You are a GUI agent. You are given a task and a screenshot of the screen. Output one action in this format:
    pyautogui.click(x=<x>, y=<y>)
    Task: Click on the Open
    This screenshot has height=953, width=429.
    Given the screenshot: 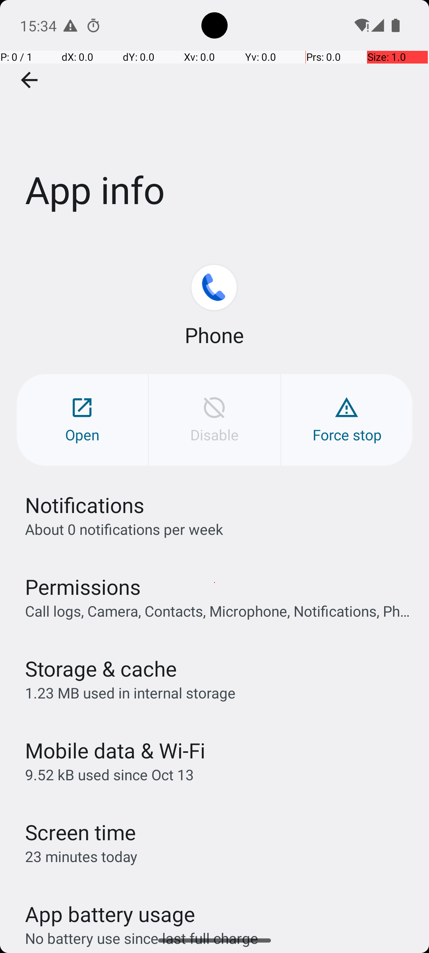 What is the action you would take?
    pyautogui.click(x=82, y=420)
    